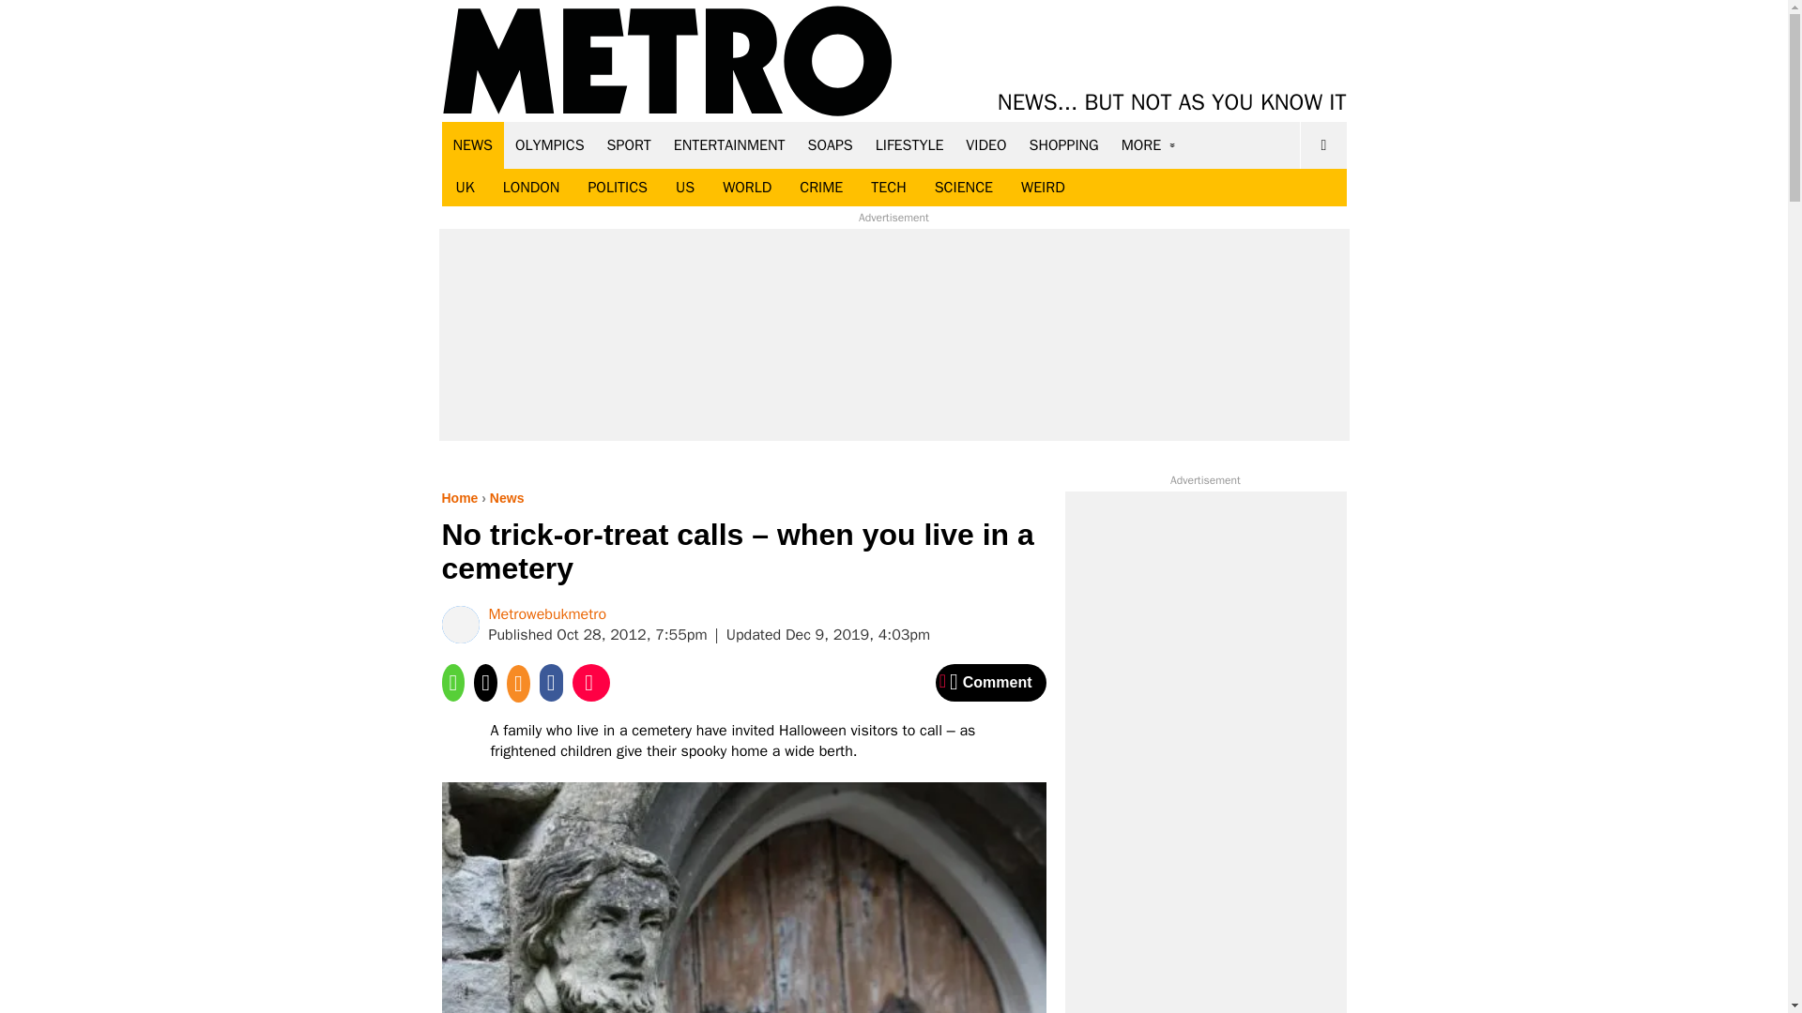 This screenshot has height=1013, width=1802. Describe the element at coordinates (747, 188) in the screenshot. I see `WORLD` at that location.